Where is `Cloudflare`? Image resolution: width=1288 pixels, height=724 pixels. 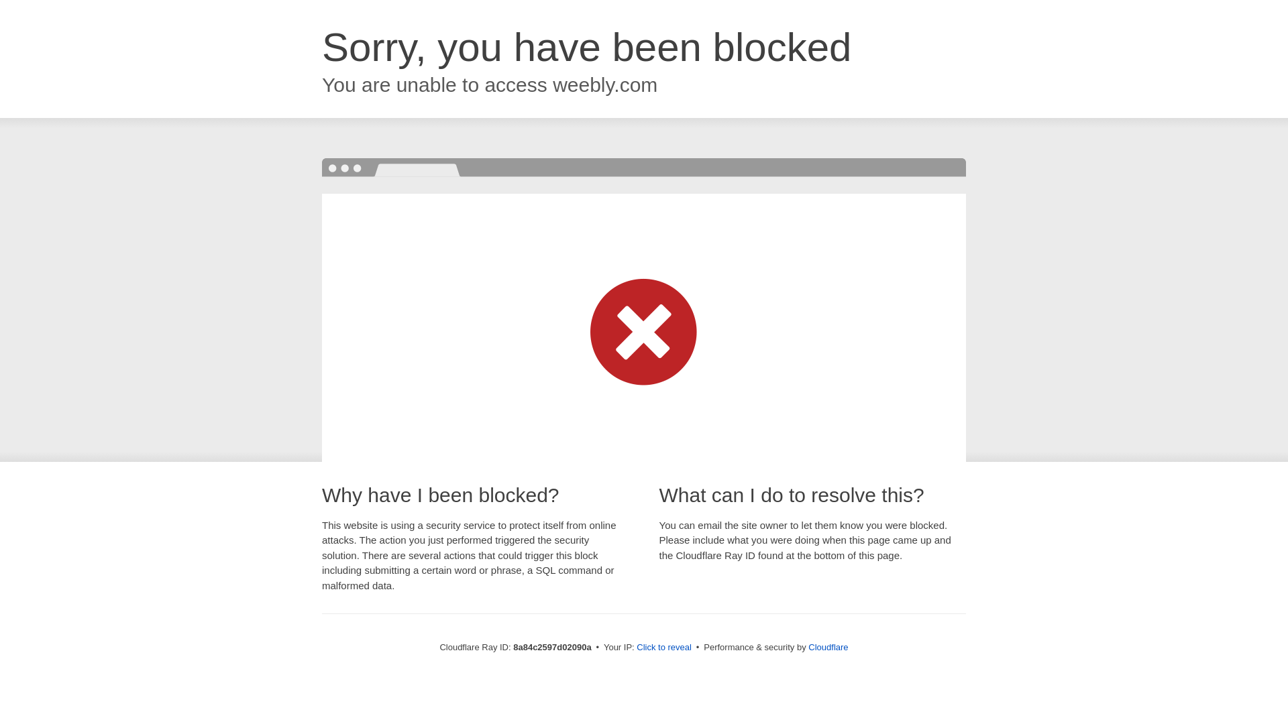
Cloudflare is located at coordinates (828, 647).